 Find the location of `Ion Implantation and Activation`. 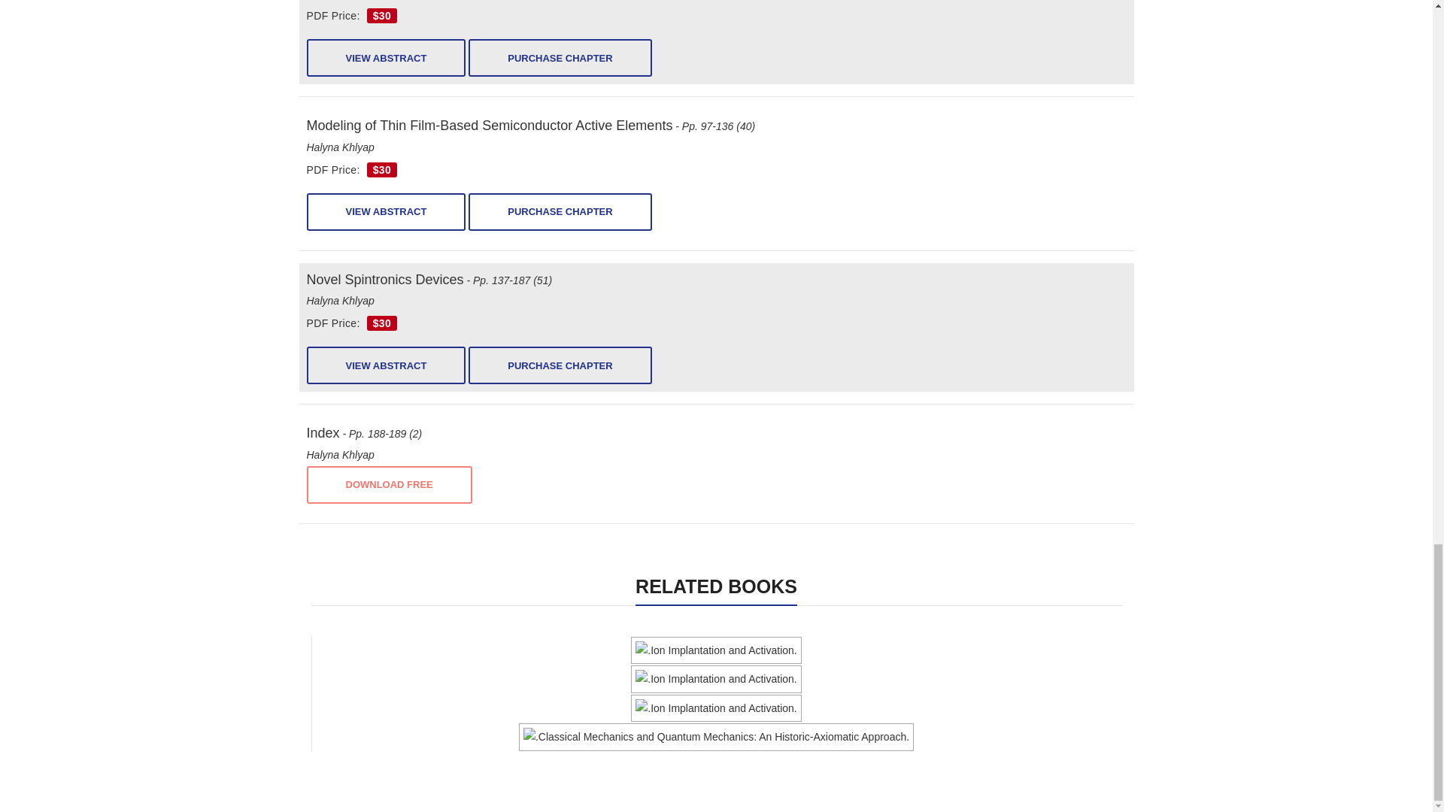

Ion Implantation and Activation is located at coordinates (716, 650).